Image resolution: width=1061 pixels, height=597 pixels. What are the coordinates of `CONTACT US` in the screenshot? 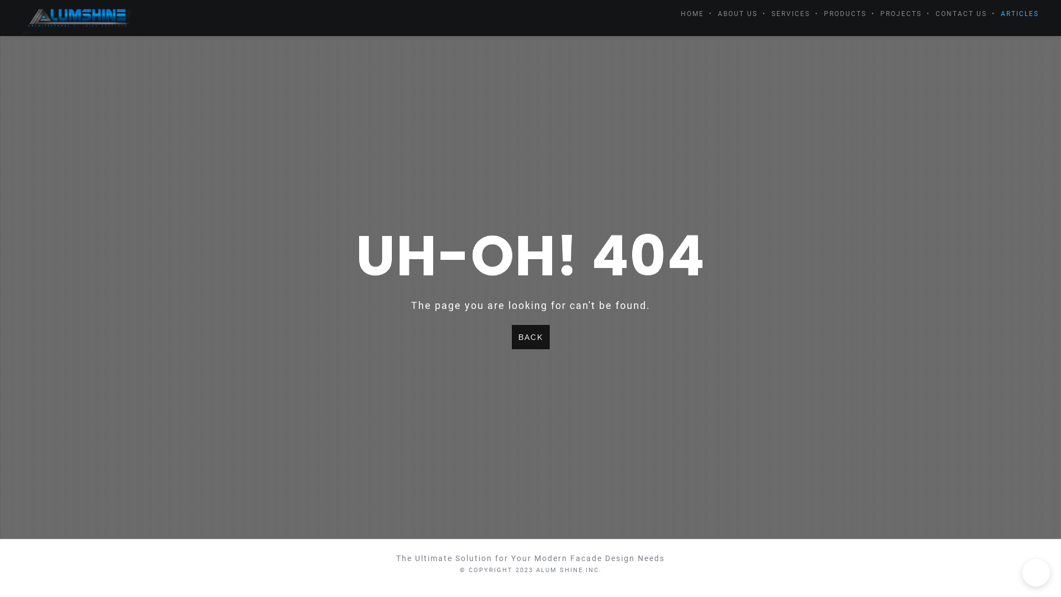 It's located at (954, 14).